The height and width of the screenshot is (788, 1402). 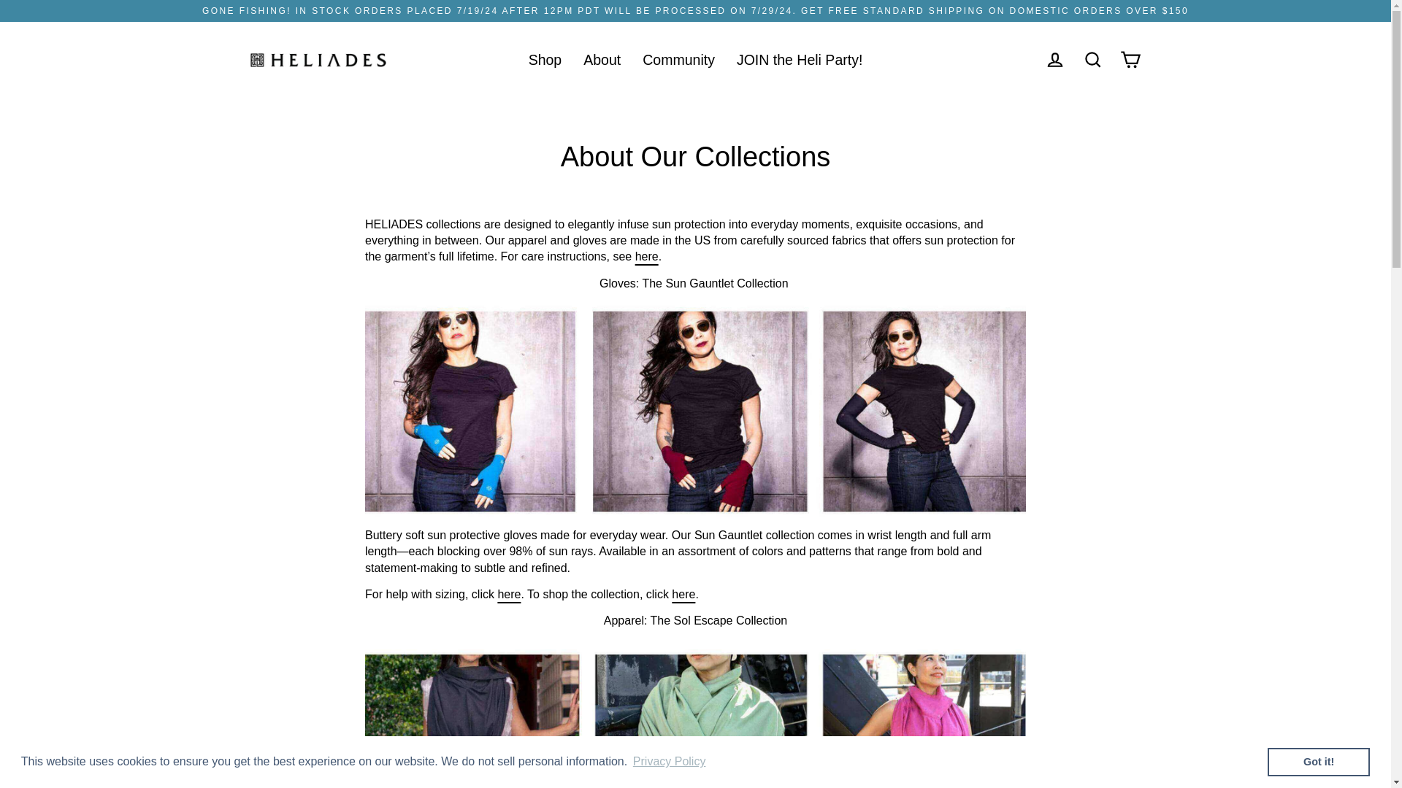 What do you see at coordinates (663, 762) in the screenshot?
I see `Learn More` at bounding box center [663, 762].